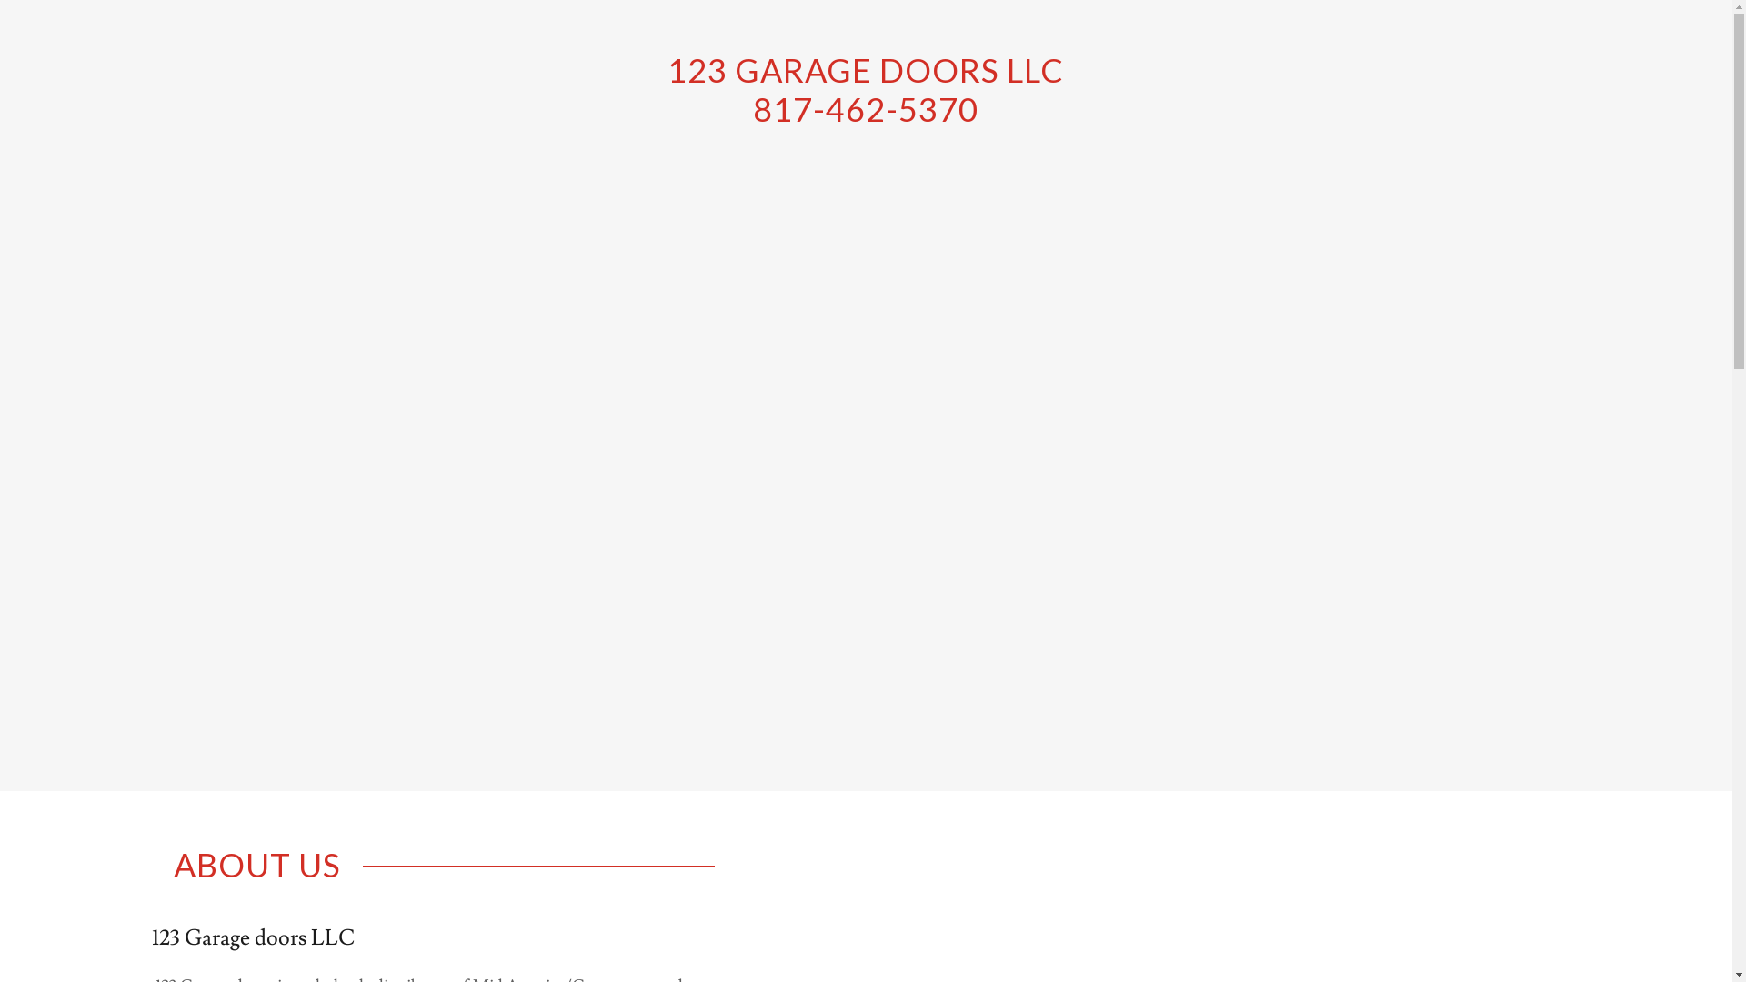 The height and width of the screenshot is (982, 1746). Describe the element at coordinates (866, 116) in the screenshot. I see `123 GARAGE DOORS LLC
817-462-5370` at that location.